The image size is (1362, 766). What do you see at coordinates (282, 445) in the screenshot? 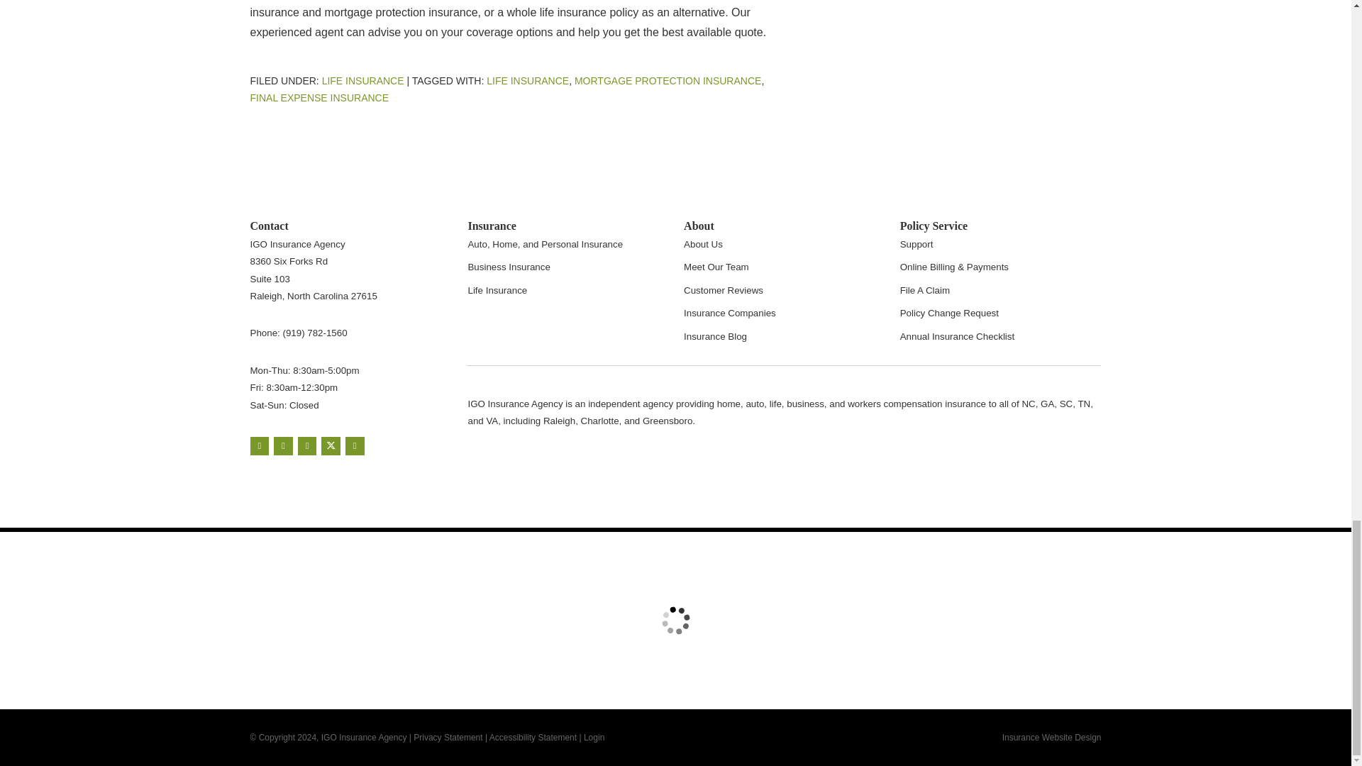
I see `Yelp` at bounding box center [282, 445].